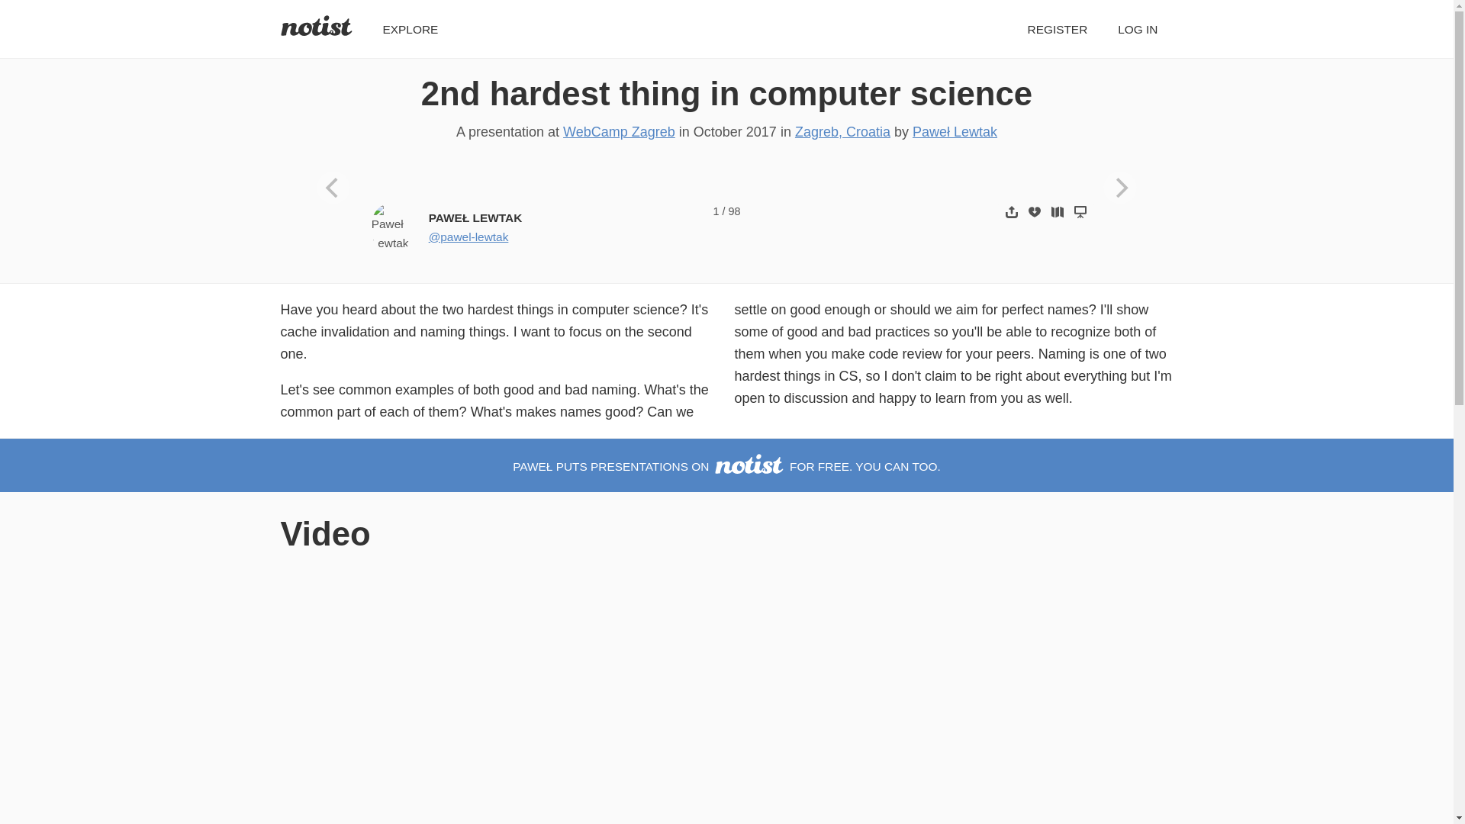 Image resolution: width=1465 pixels, height=824 pixels. What do you see at coordinates (1058, 211) in the screenshot?
I see `View all slides` at bounding box center [1058, 211].